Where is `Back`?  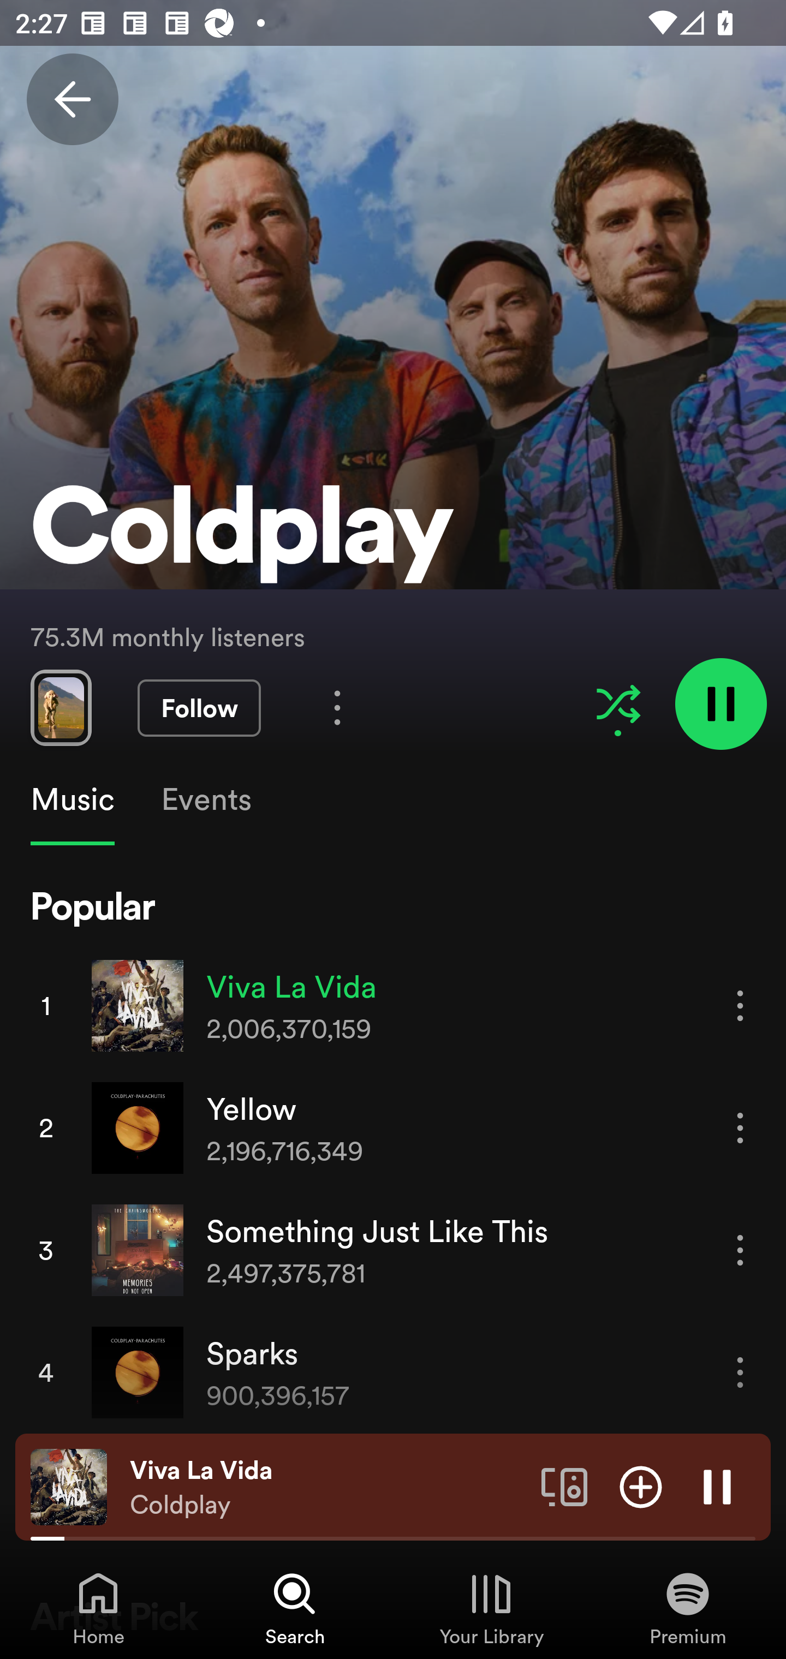 Back is located at coordinates (72, 99).